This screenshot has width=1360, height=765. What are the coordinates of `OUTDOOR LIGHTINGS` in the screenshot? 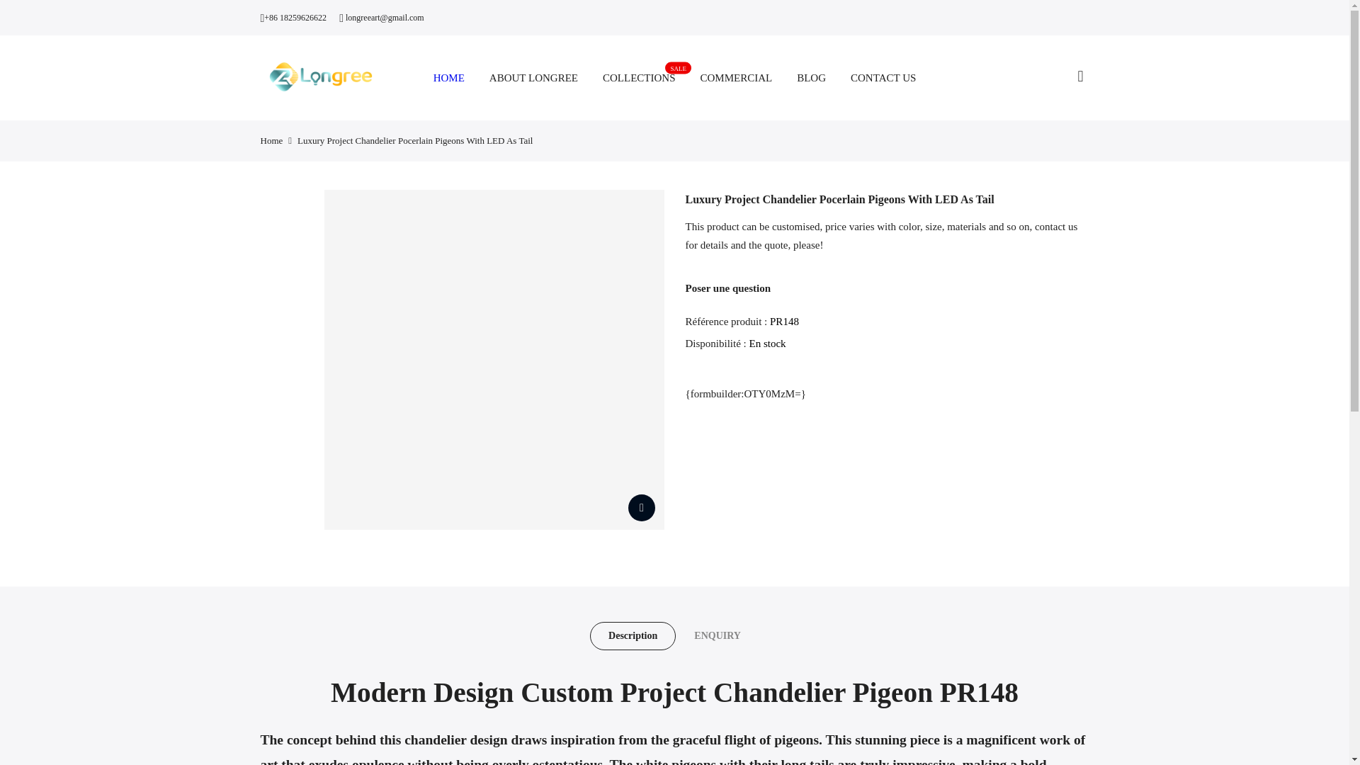 It's located at (536, 459).